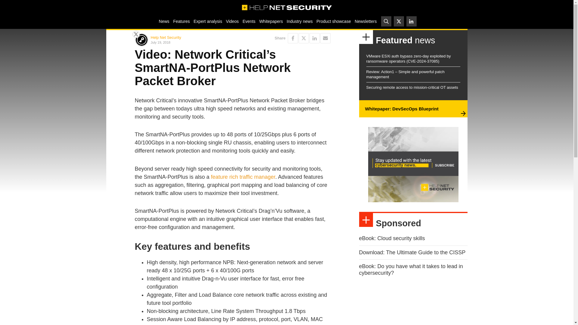 This screenshot has height=325, width=578. I want to click on Videos, so click(232, 21).